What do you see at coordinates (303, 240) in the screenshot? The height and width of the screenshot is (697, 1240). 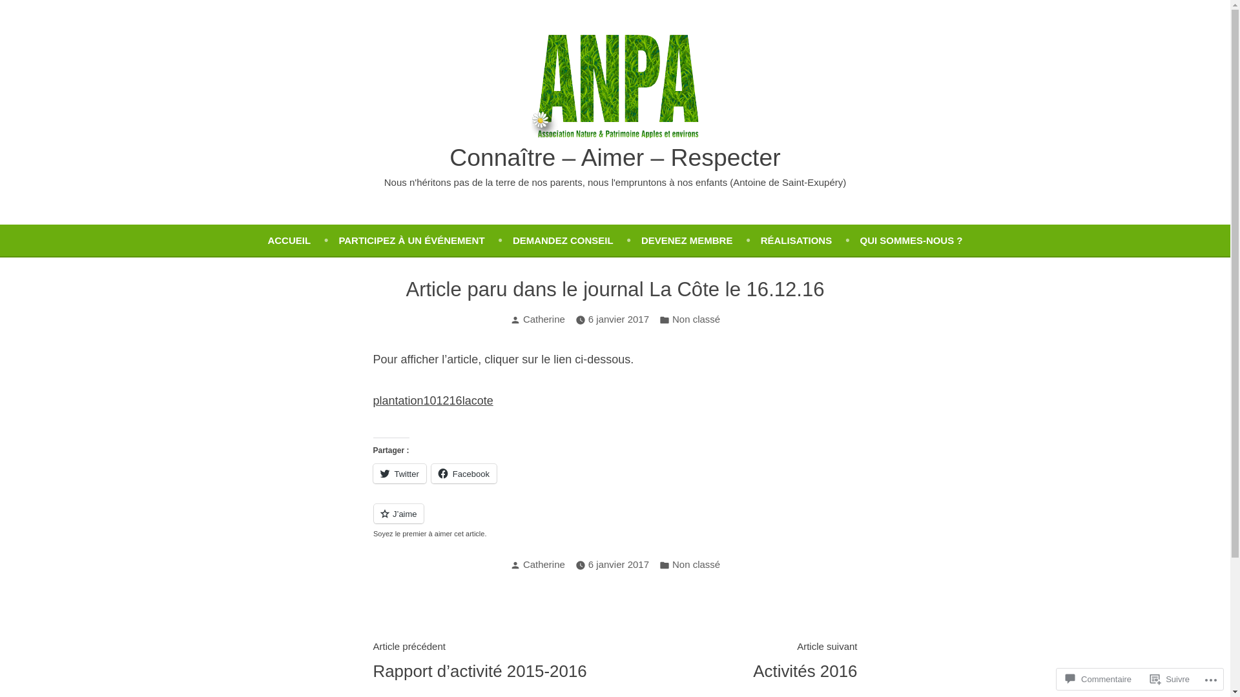 I see `ACCUEIL` at bounding box center [303, 240].